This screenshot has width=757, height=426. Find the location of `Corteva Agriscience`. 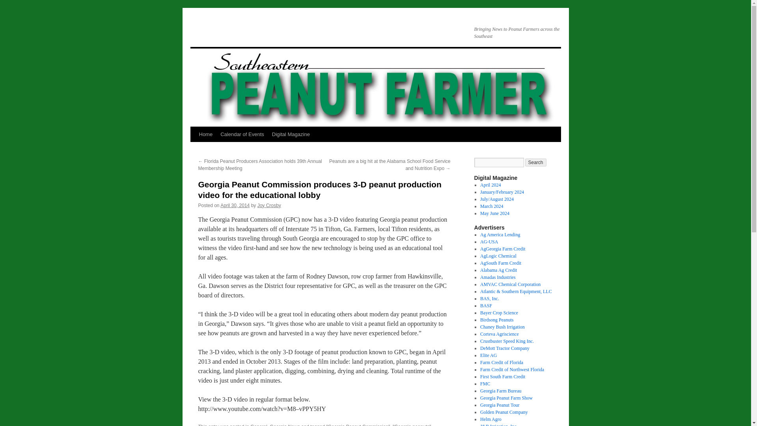

Corteva Agriscience is located at coordinates (499, 334).